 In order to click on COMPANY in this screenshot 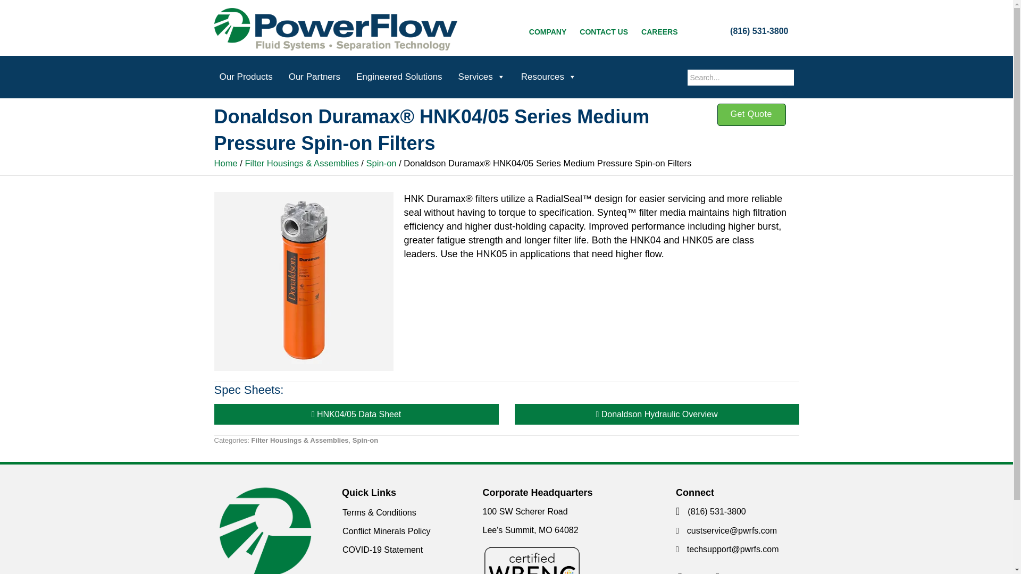, I will do `click(548, 31)`.